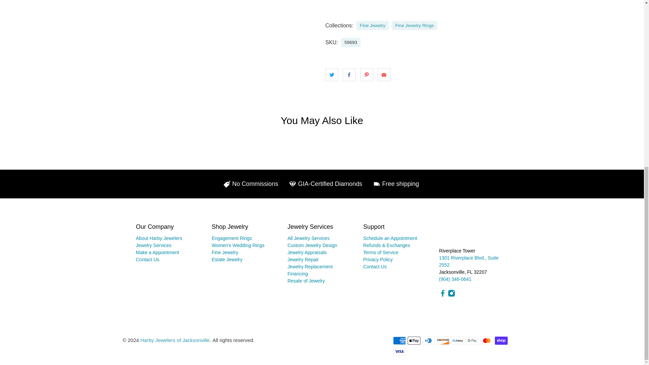 The height and width of the screenshot is (365, 649). I want to click on American Express, so click(399, 340).